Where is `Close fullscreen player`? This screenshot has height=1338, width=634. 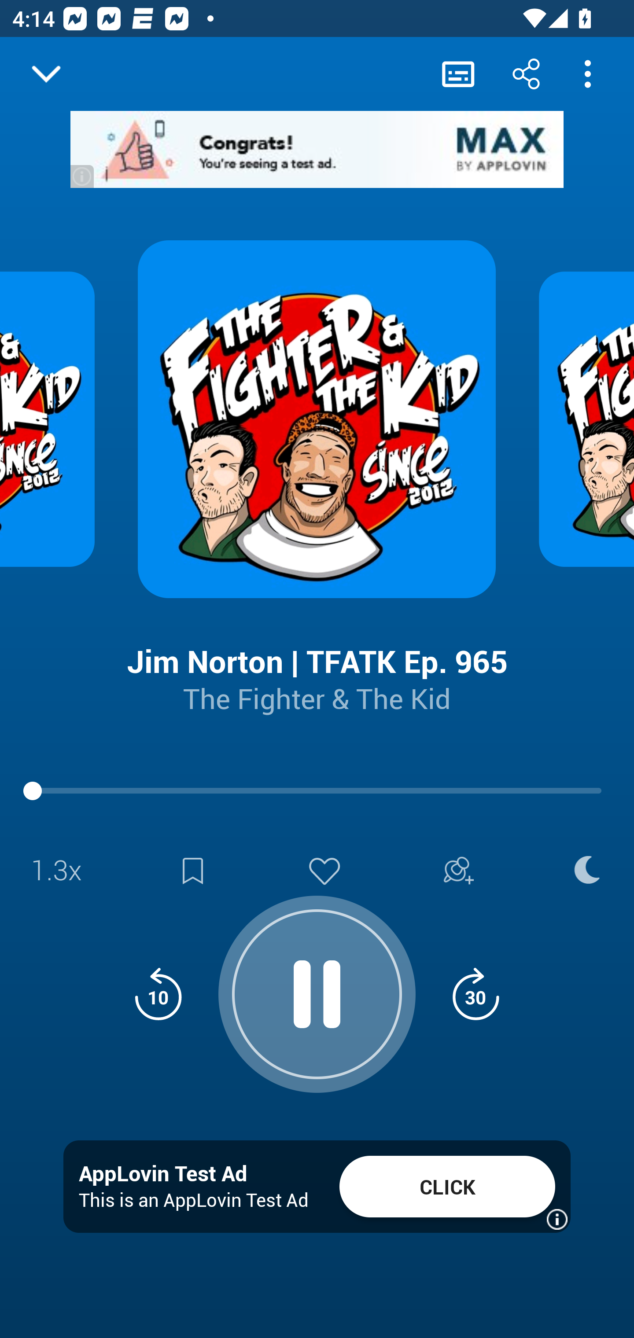 Close fullscreen player is located at coordinates (46, 74).